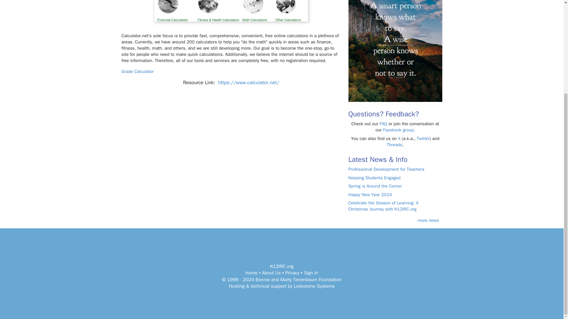 The image size is (568, 319). I want to click on Keeping Students Engaged, so click(375, 178).